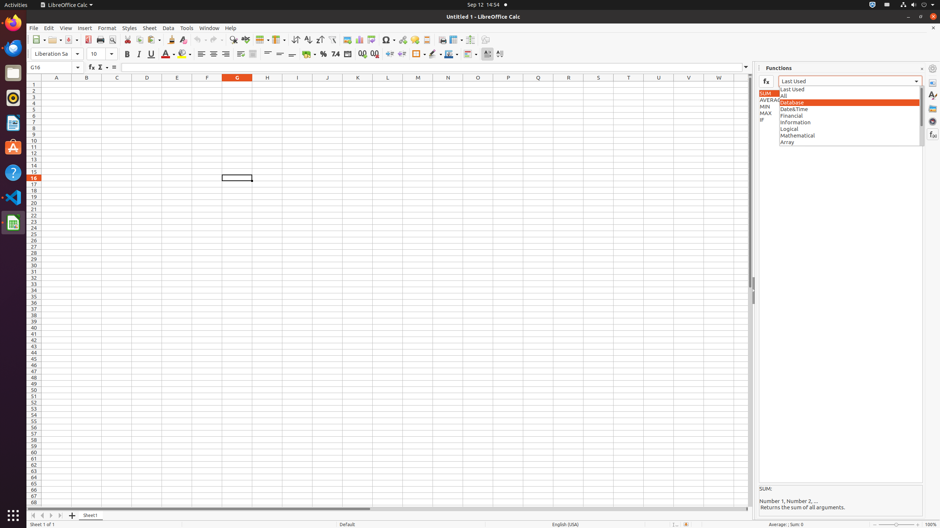 The image size is (940, 528). Describe the element at coordinates (263, 40) in the screenshot. I see `Row` at that location.